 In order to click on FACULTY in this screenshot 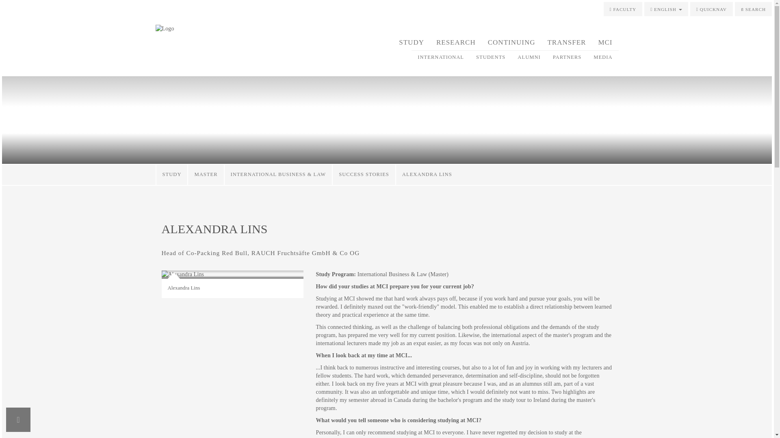, I will do `click(623, 9)`.